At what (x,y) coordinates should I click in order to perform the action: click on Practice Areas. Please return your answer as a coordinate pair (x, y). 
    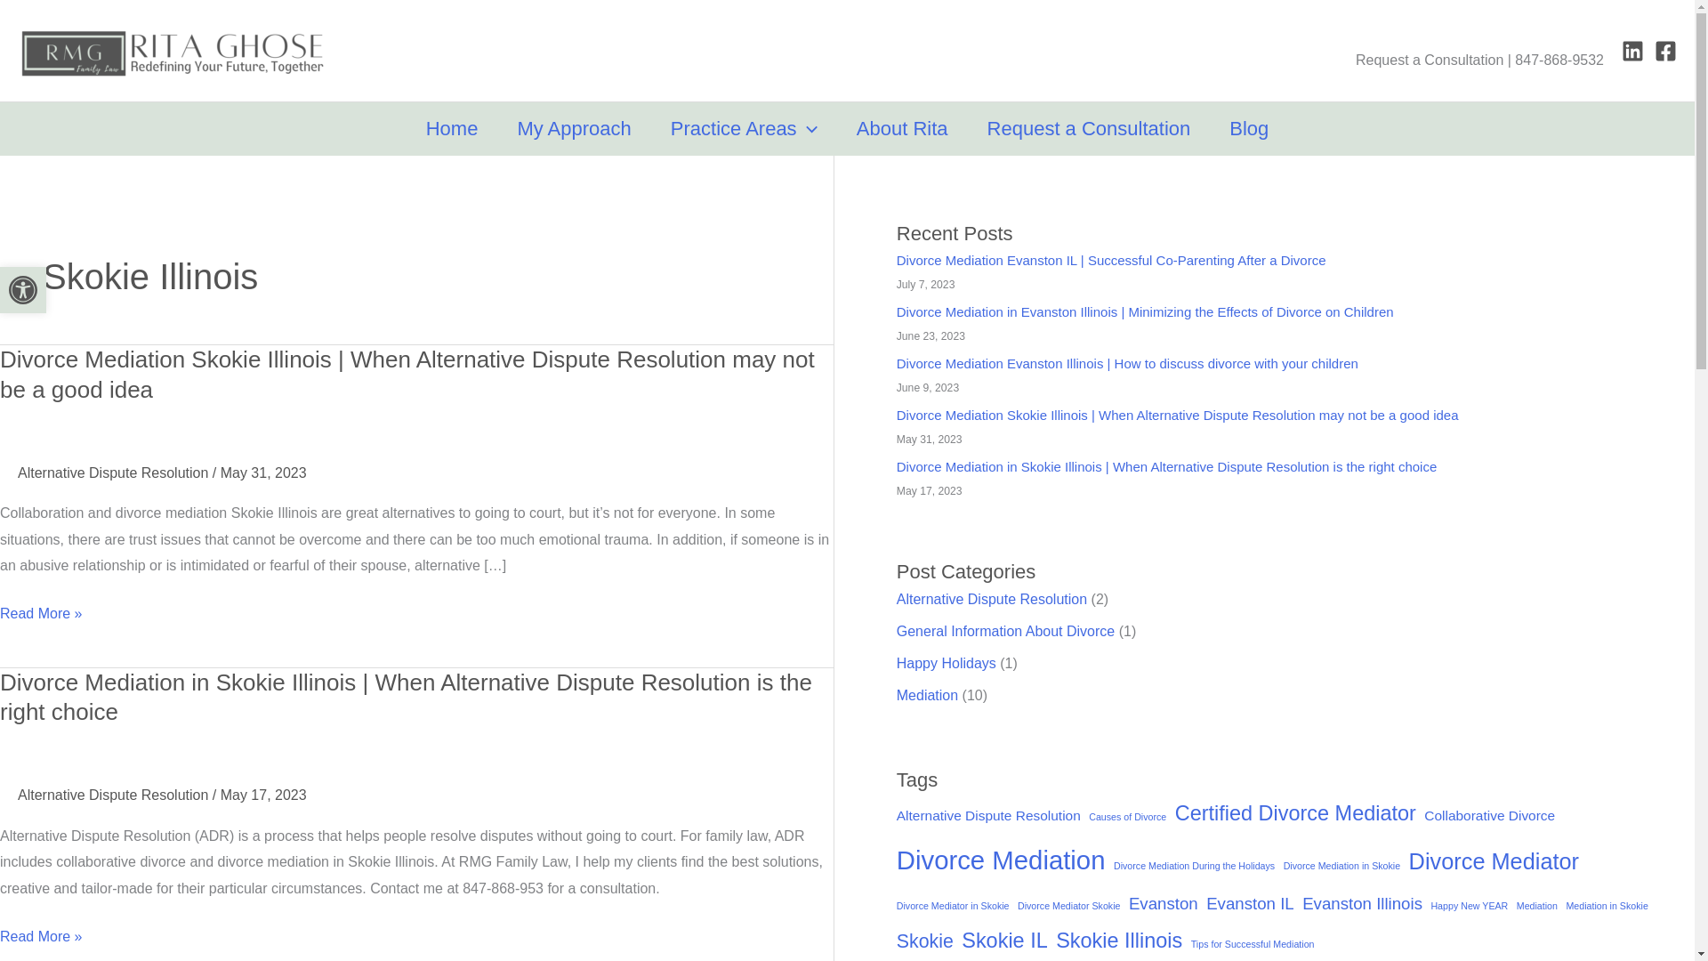
    Looking at the image, I should click on (23, 290).